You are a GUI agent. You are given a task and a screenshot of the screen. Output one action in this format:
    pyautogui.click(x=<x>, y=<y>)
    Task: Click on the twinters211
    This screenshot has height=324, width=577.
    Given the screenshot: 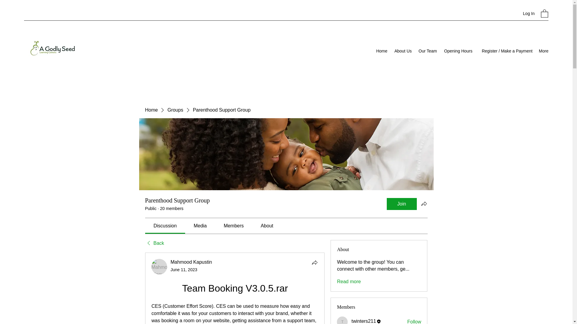 What is the action you would take?
    pyautogui.click(x=342, y=320)
    